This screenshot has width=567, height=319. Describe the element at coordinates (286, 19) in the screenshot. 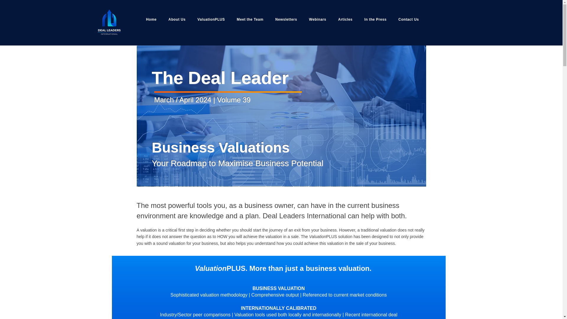

I see `Newsletters` at that location.